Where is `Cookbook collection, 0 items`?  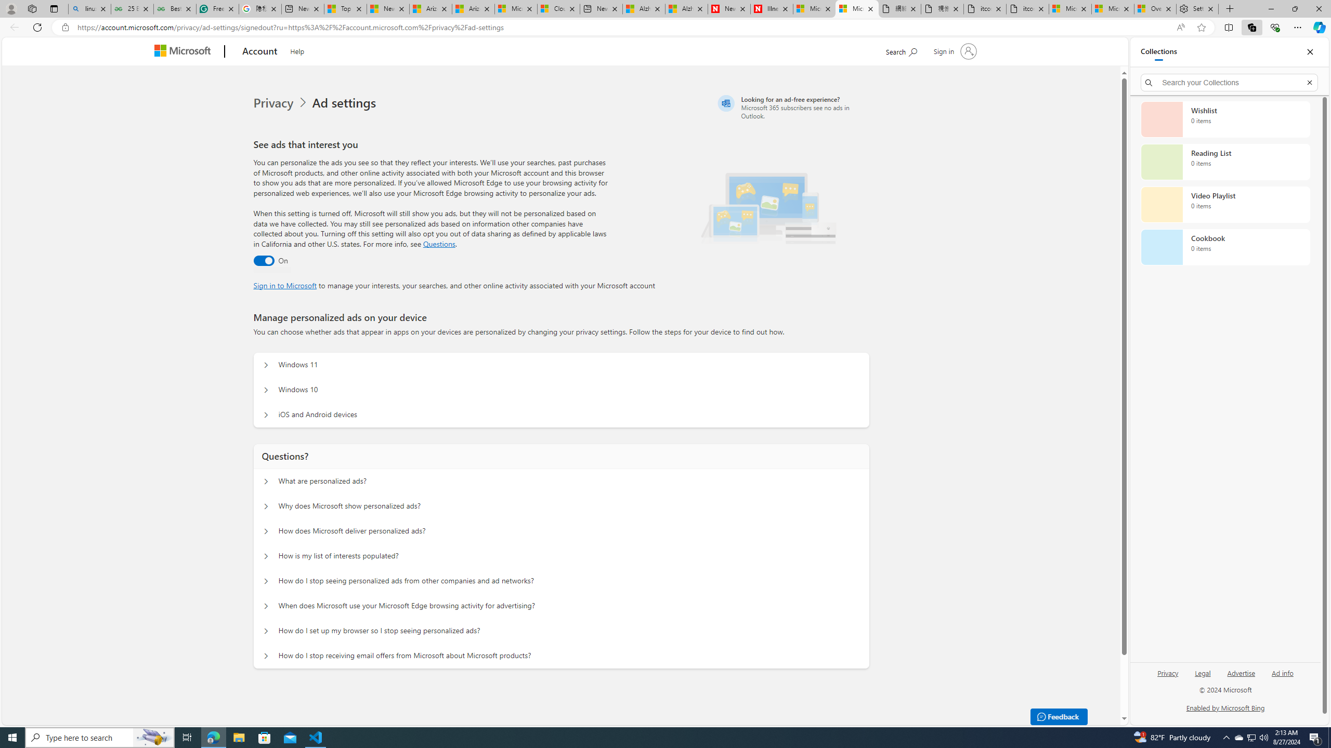
Cookbook collection, 0 items is located at coordinates (1225, 247).